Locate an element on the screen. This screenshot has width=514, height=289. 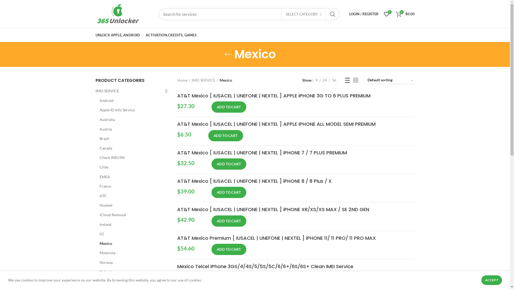
Australia is located at coordinates (131, 120).